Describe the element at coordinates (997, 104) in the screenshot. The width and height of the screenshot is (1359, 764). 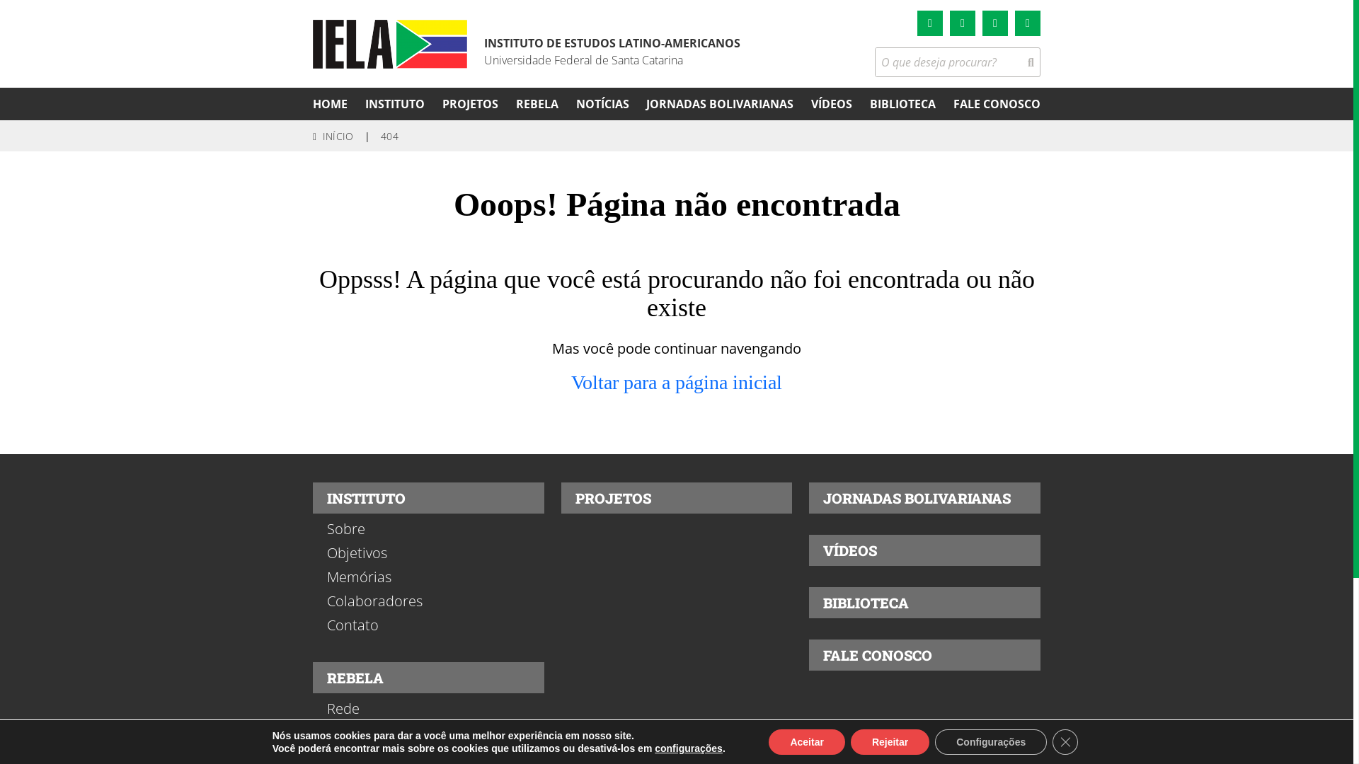
I see `FALE CONOSCO` at that location.